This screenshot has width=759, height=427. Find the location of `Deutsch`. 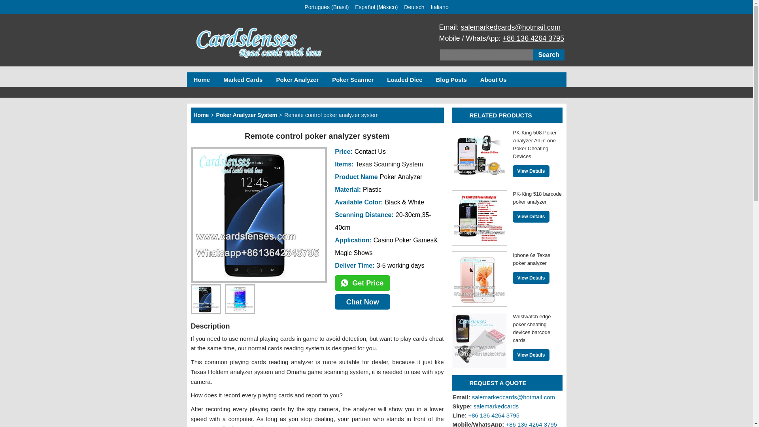

Deutsch is located at coordinates (243, 80).